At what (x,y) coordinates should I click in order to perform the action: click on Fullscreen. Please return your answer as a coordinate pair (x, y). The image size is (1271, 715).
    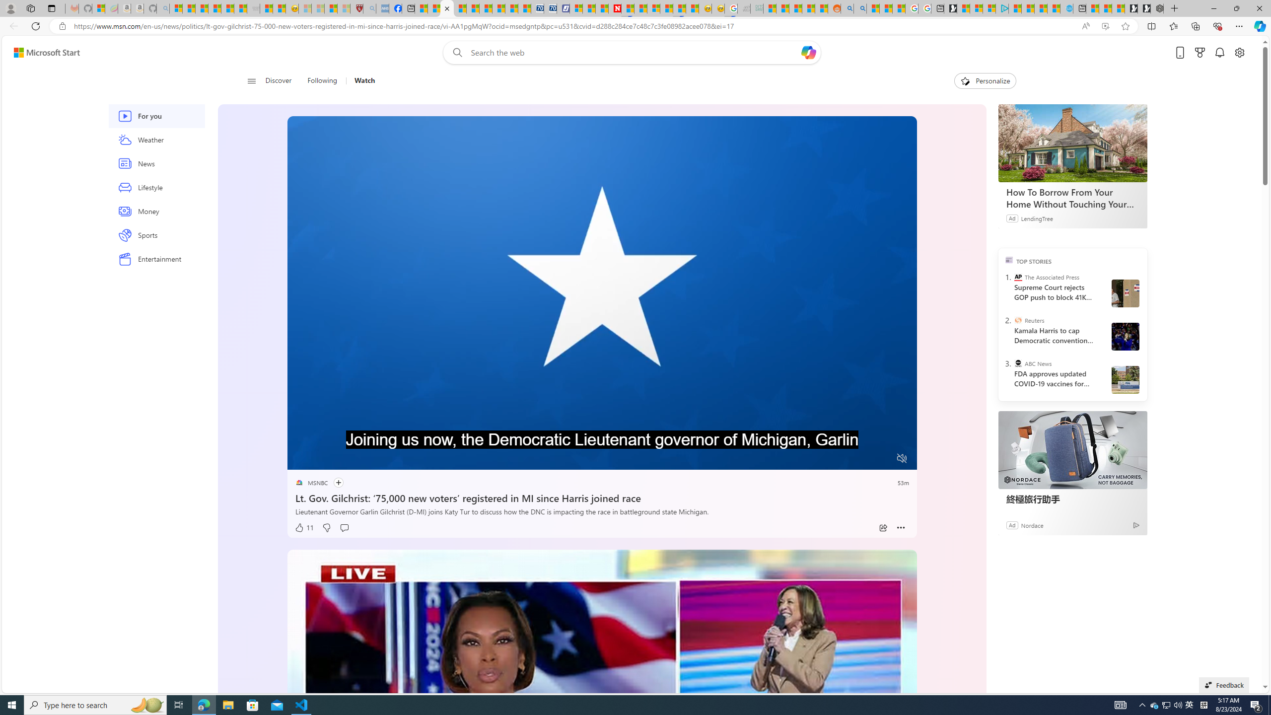
    Looking at the image, I should click on (883, 459).